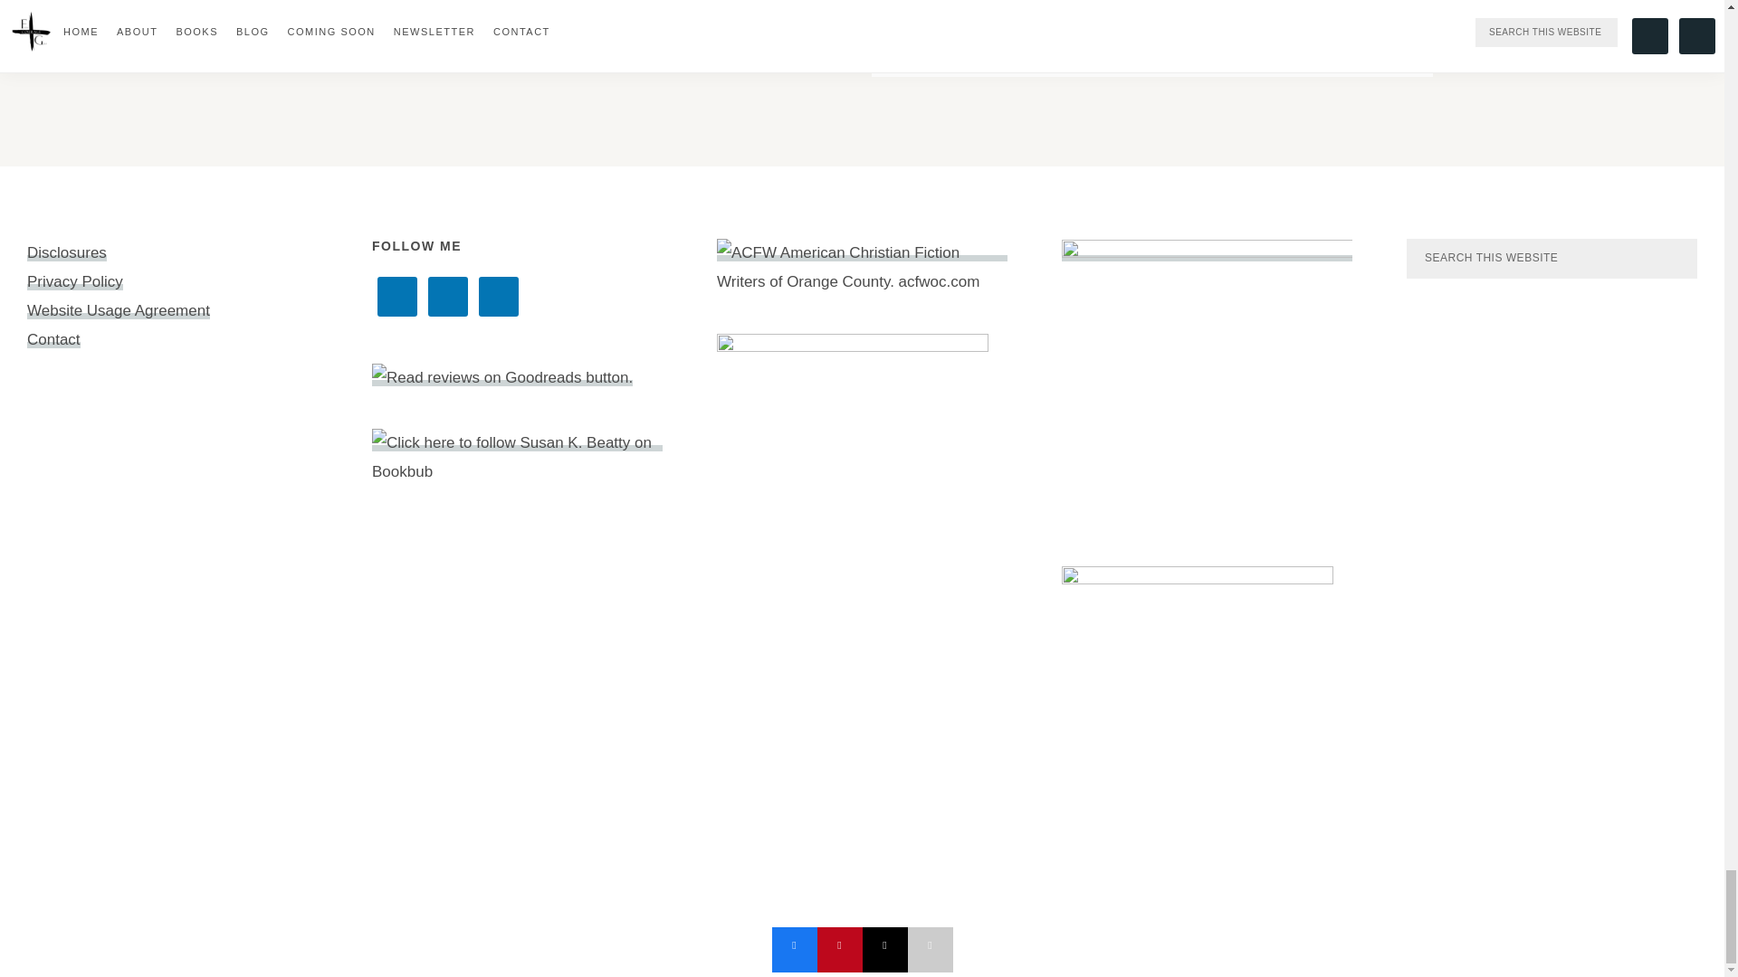 The image size is (1738, 977). What do you see at coordinates (572, 7) in the screenshot?
I see `Go` at bounding box center [572, 7].